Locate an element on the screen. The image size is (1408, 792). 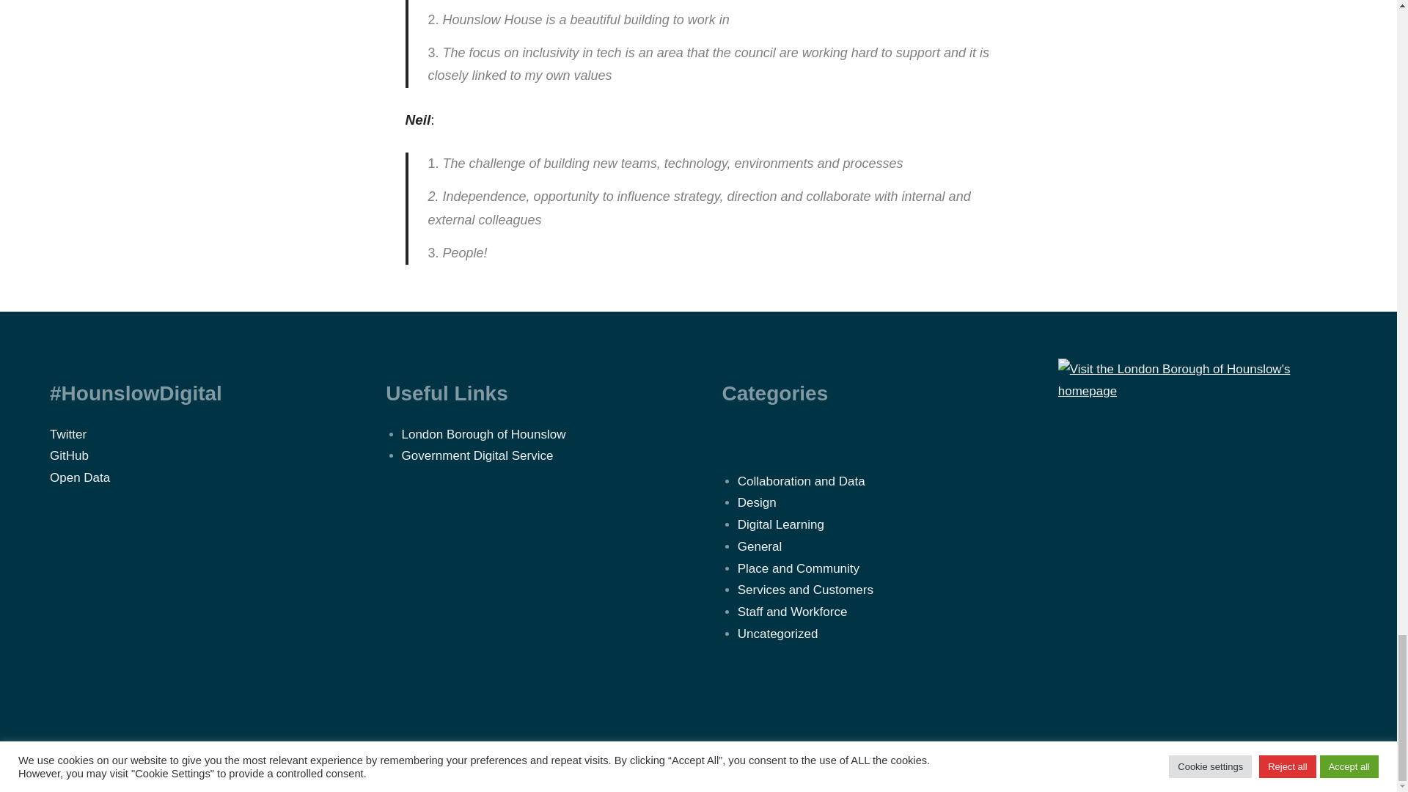
Uncategorized is located at coordinates (777, 634).